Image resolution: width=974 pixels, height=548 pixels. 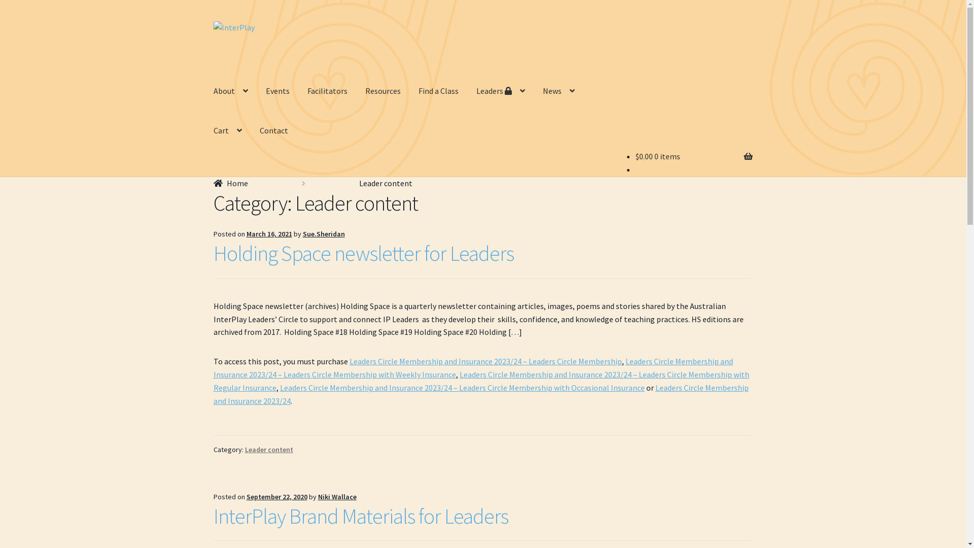 What do you see at coordinates (364, 253) in the screenshot?
I see `Holding Space newsletter for Leaders` at bounding box center [364, 253].